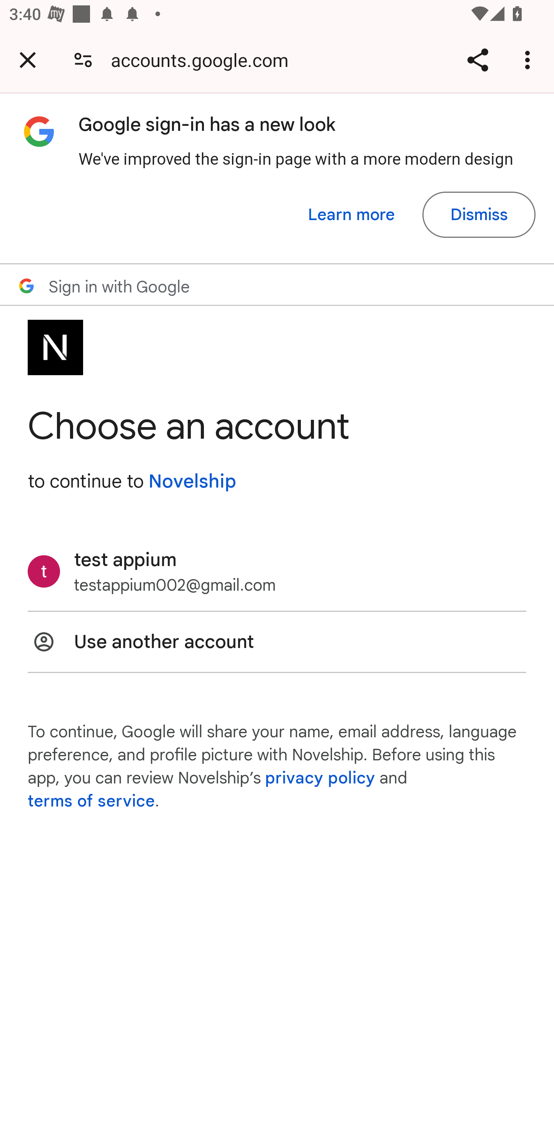  Describe the element at coordinates (83, 59) in the screenshot. I see `Connection is secure` at that location.